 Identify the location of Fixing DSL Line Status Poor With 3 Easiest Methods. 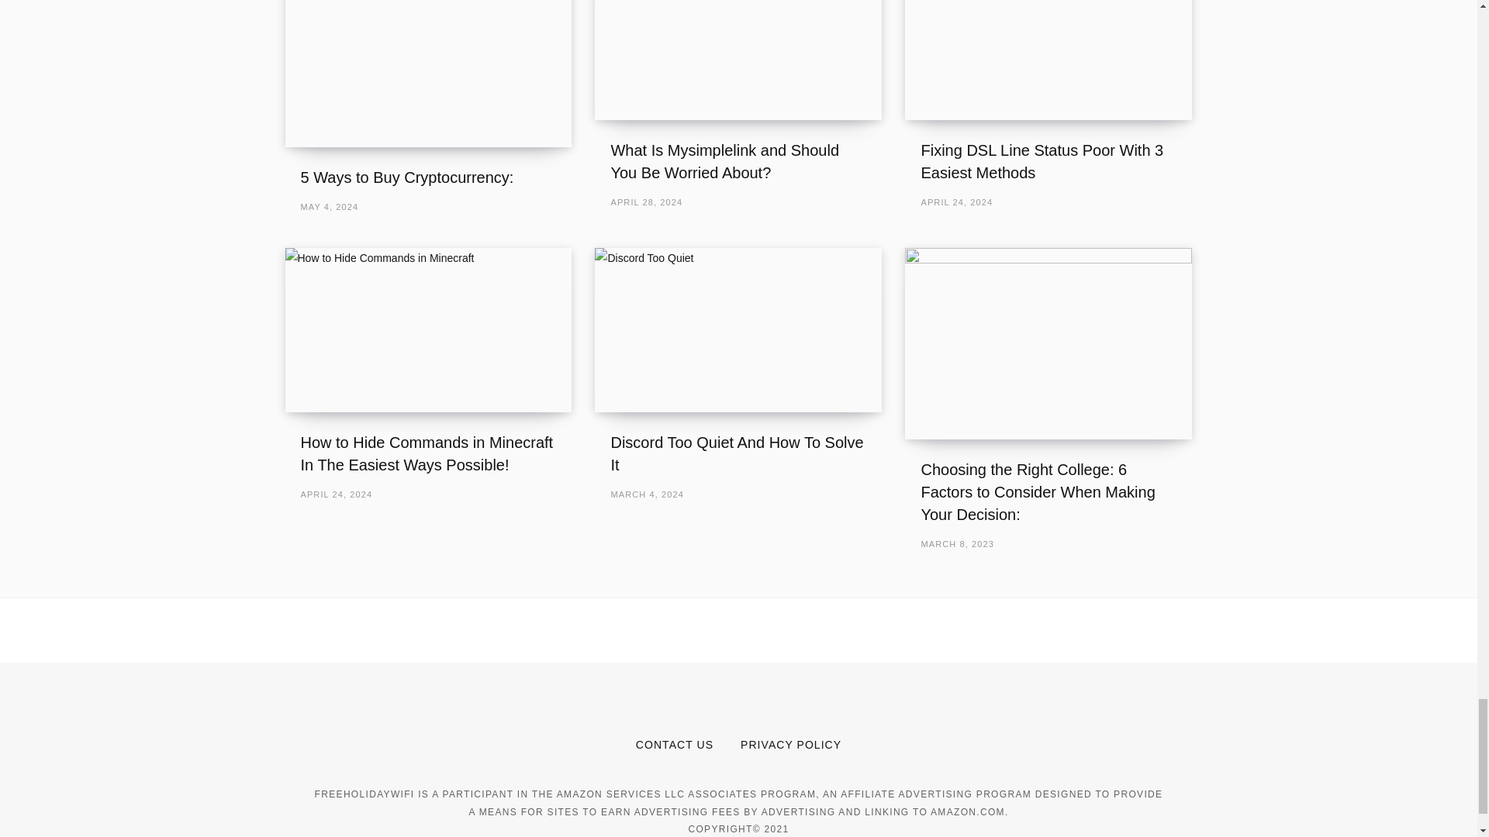
(1041, 161).